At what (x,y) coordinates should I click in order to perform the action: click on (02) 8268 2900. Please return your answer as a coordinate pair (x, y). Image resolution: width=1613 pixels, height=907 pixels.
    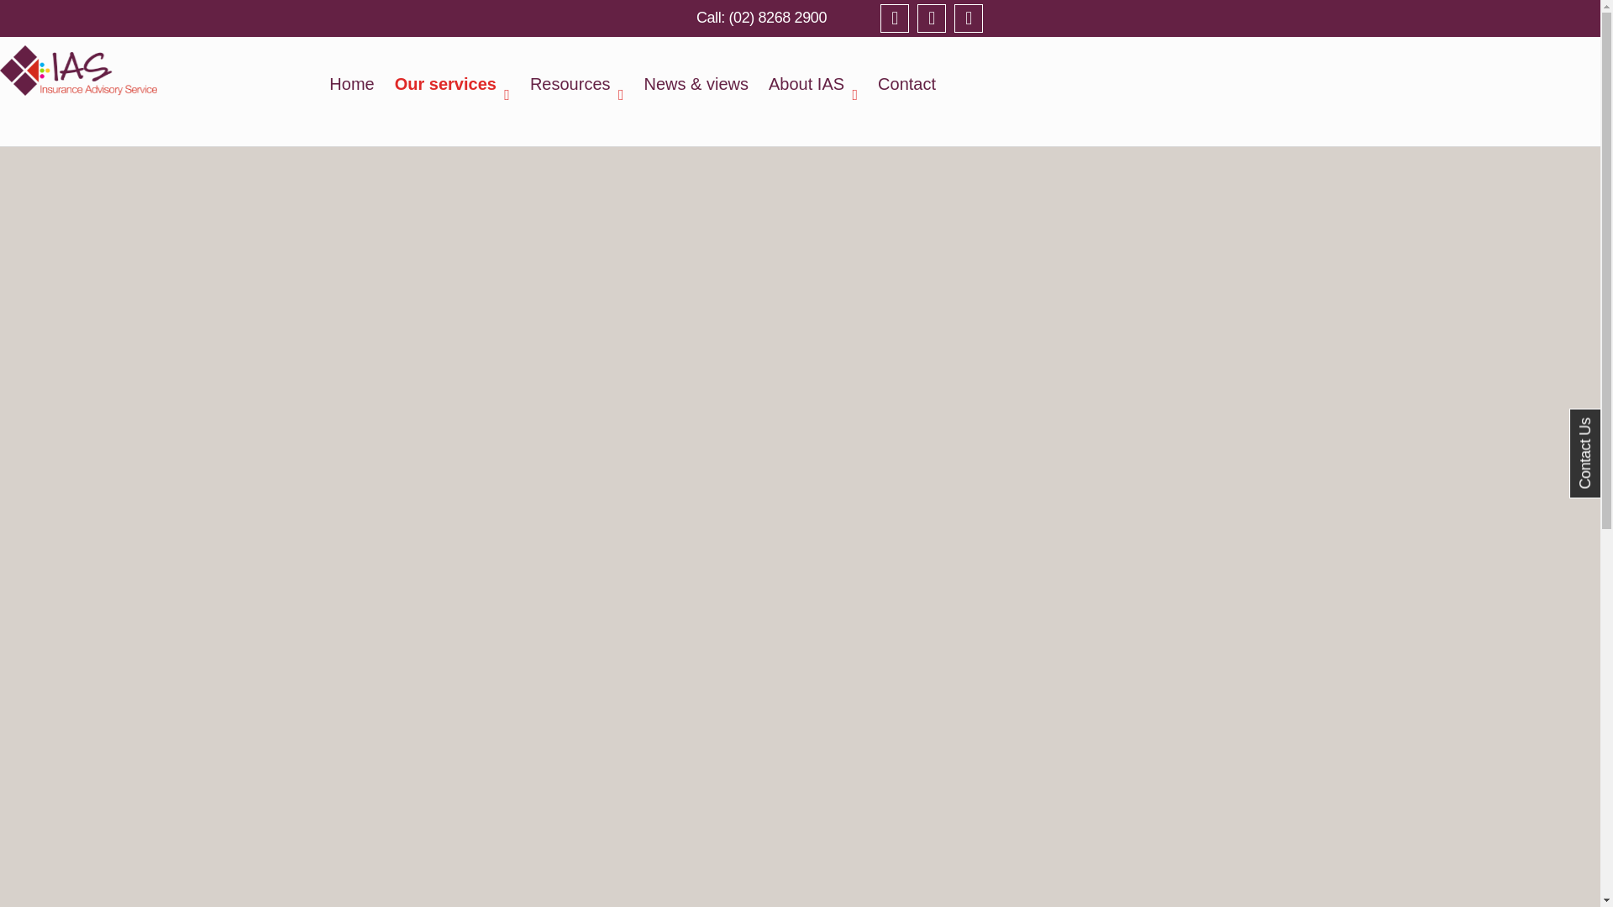
    Looking at the image, I should click on (761, 18).